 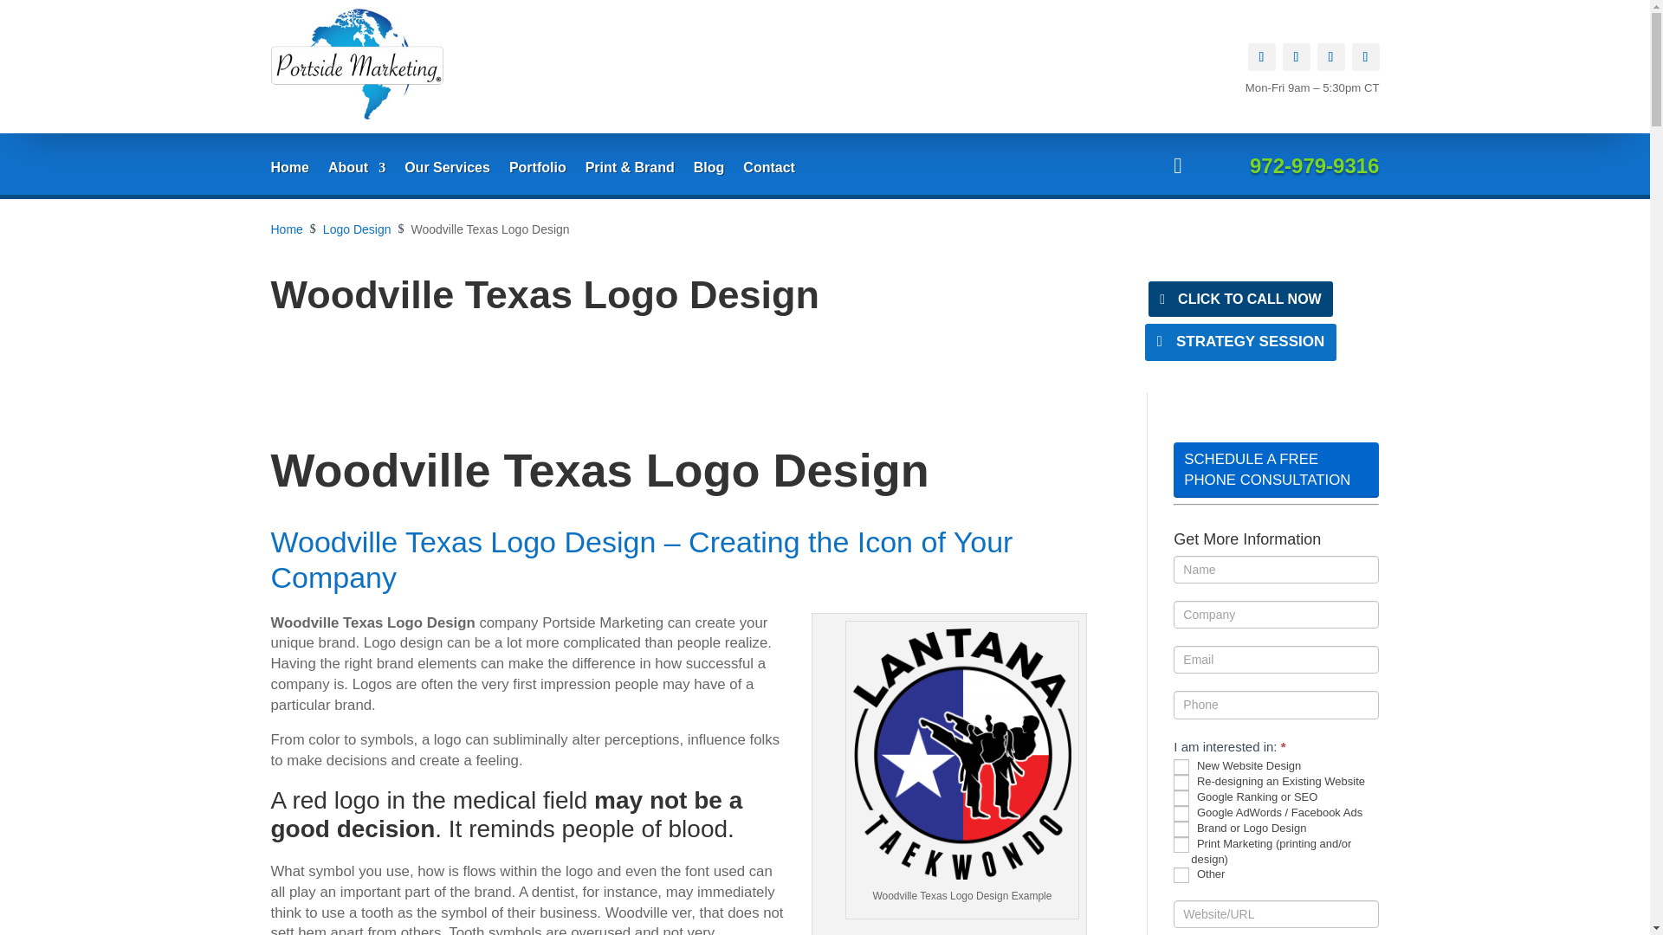 What do you see at coordinates (1181, 783) in the screenshot?
I see `Re-designing an Existing Website` at bounding box center [1181, 783].